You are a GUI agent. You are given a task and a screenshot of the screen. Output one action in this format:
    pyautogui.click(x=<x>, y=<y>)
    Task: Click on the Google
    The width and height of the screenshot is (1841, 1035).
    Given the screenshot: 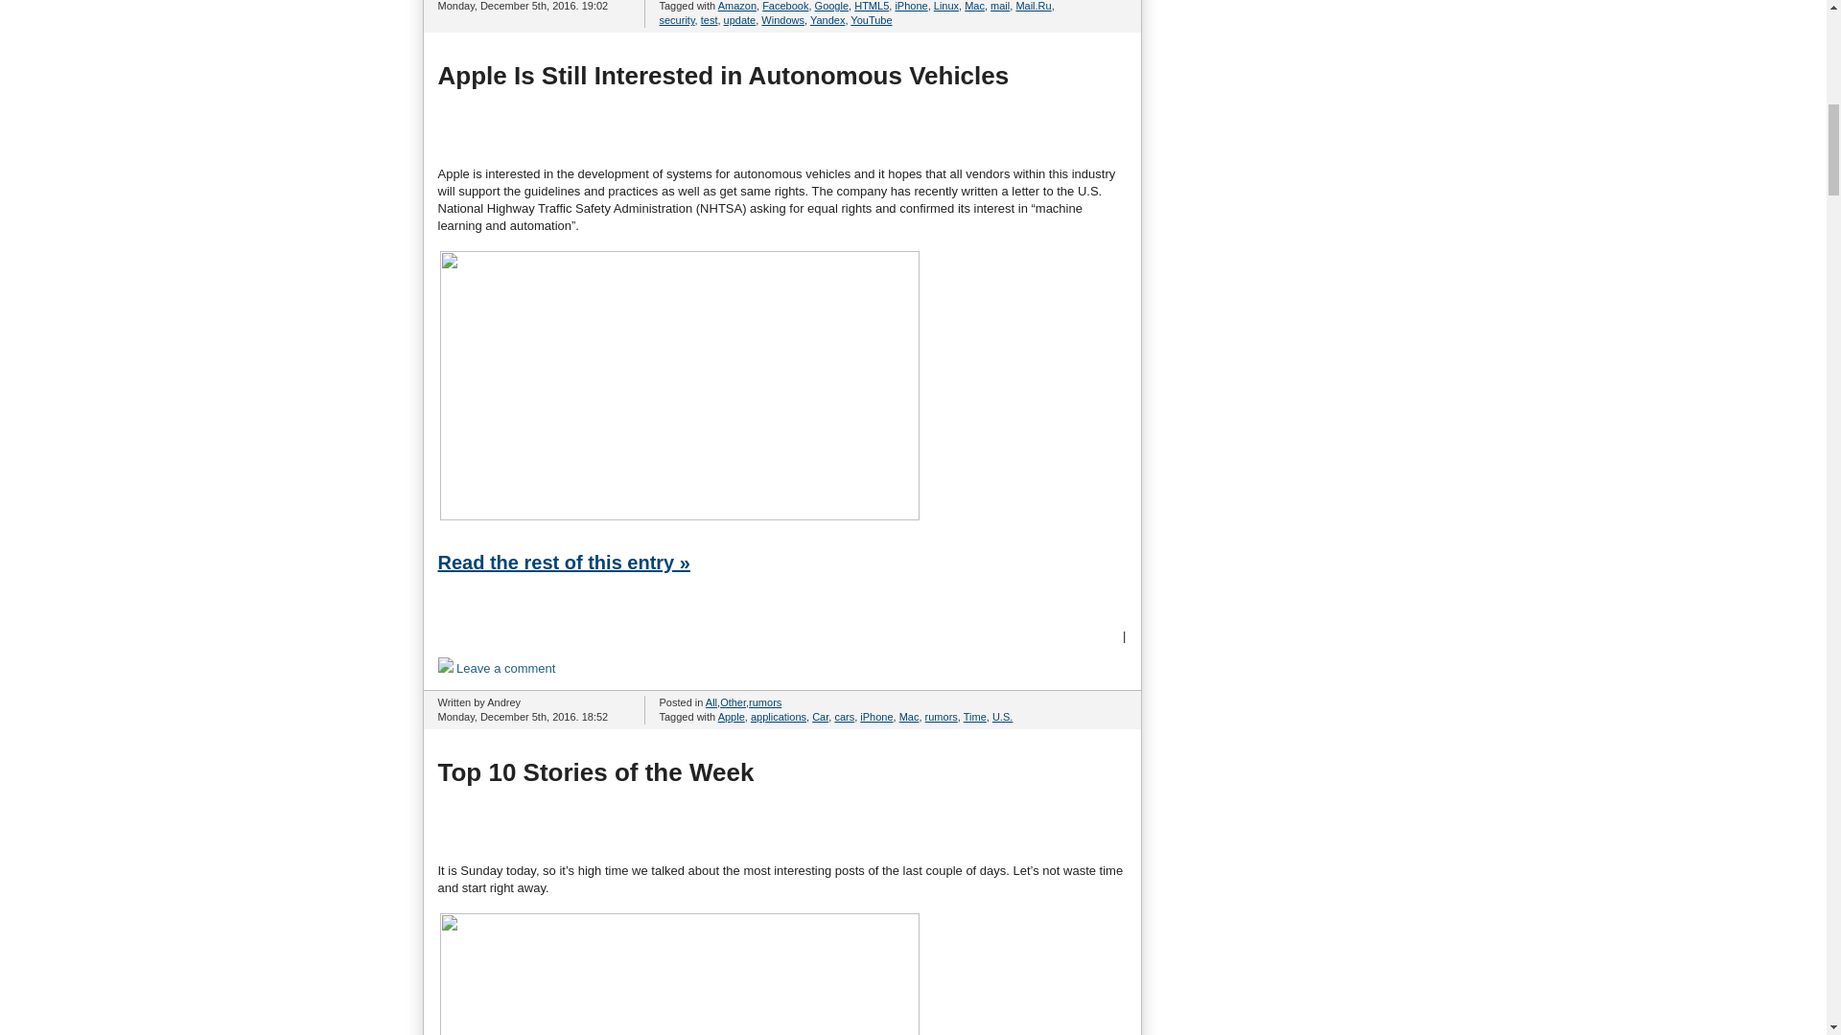 What is the action you would take?
    pyautogui.click(x=832, y=6)
    